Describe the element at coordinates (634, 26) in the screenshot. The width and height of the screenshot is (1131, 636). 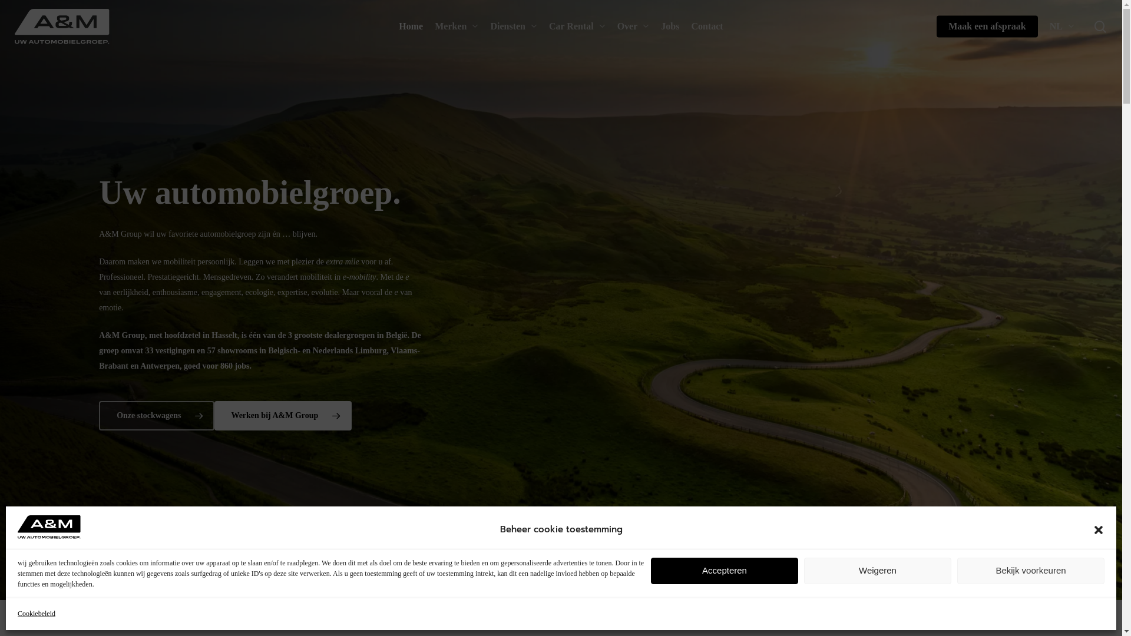
I see `Over` at that location.